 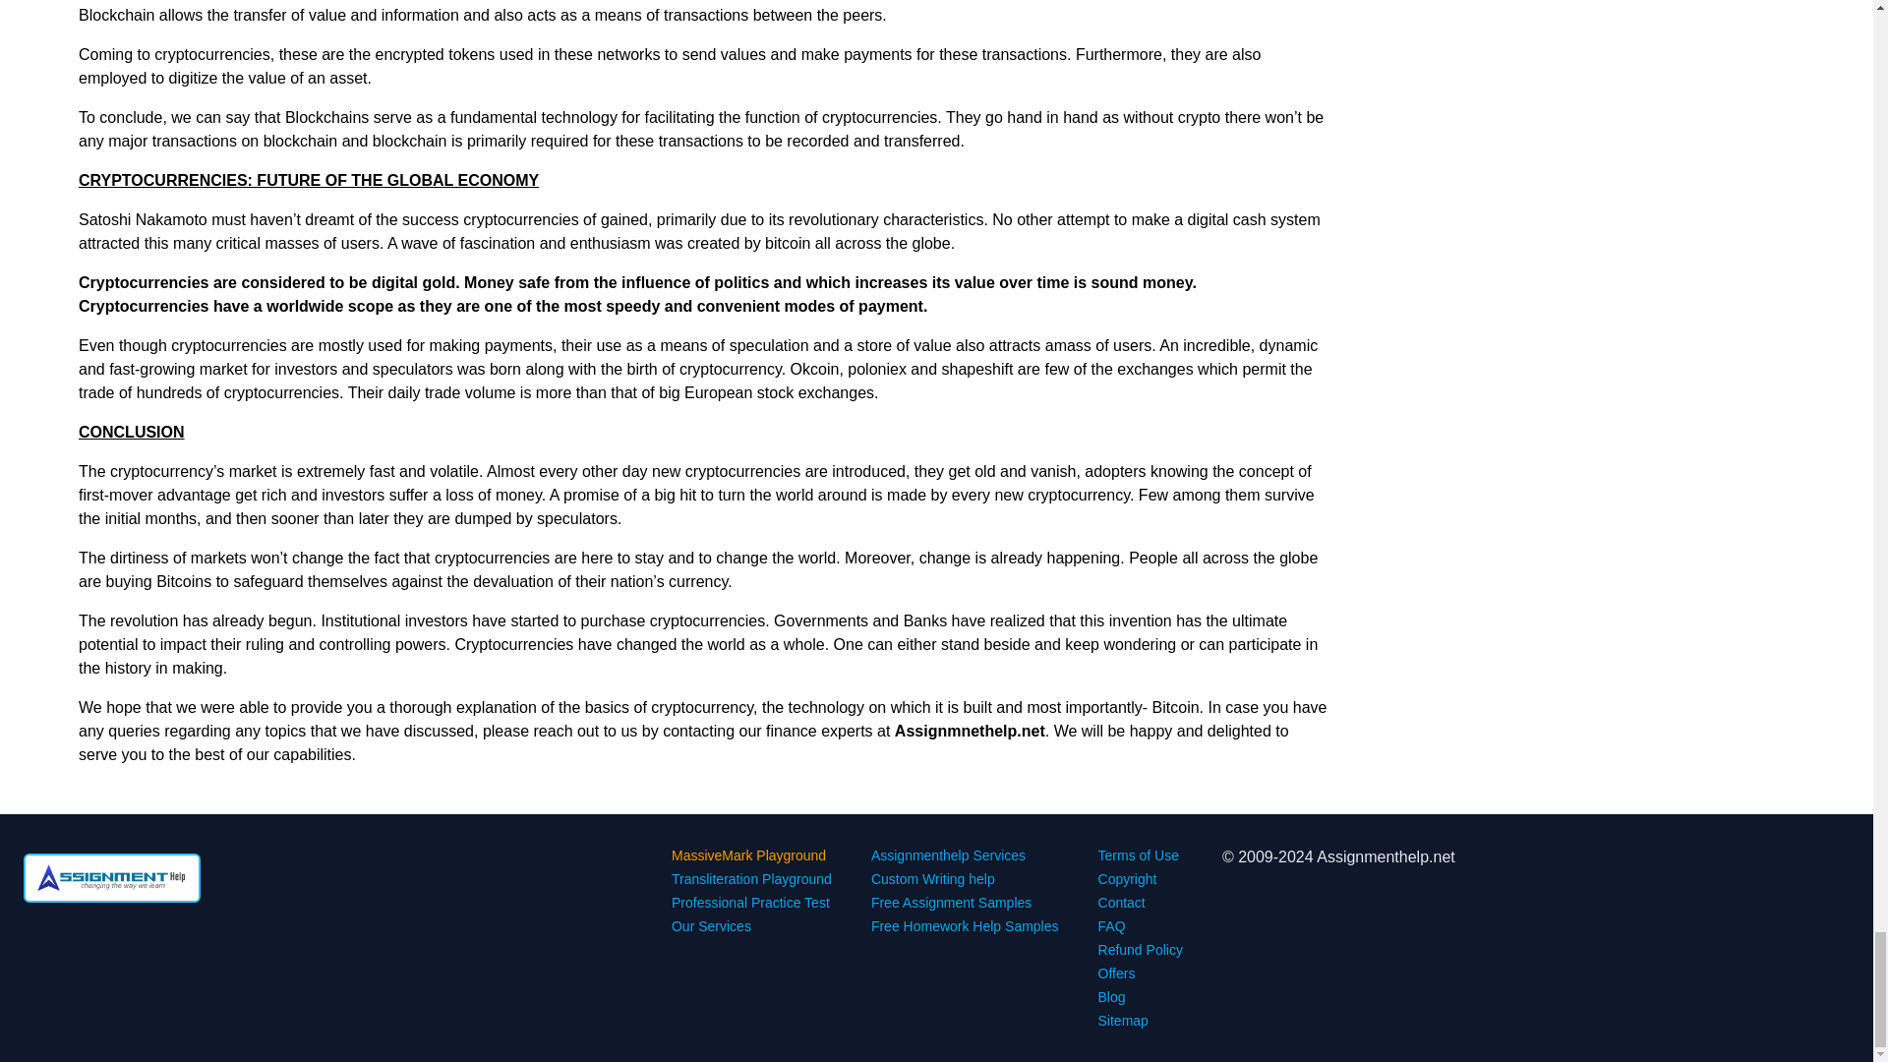 What do you see at coordinates (749, 855) in the screenshot?
I see `MassiveMark Playground` at bounding box center [749, 855].